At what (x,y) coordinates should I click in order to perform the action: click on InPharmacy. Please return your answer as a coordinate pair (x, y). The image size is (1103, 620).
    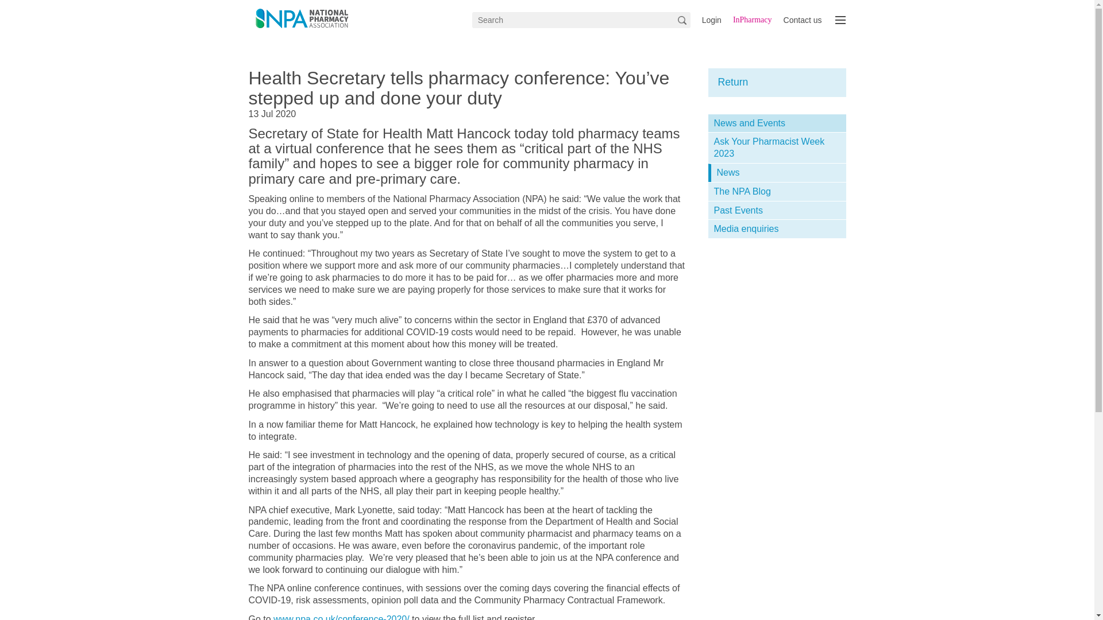
    Looking at the image, I should click on (753, 20).